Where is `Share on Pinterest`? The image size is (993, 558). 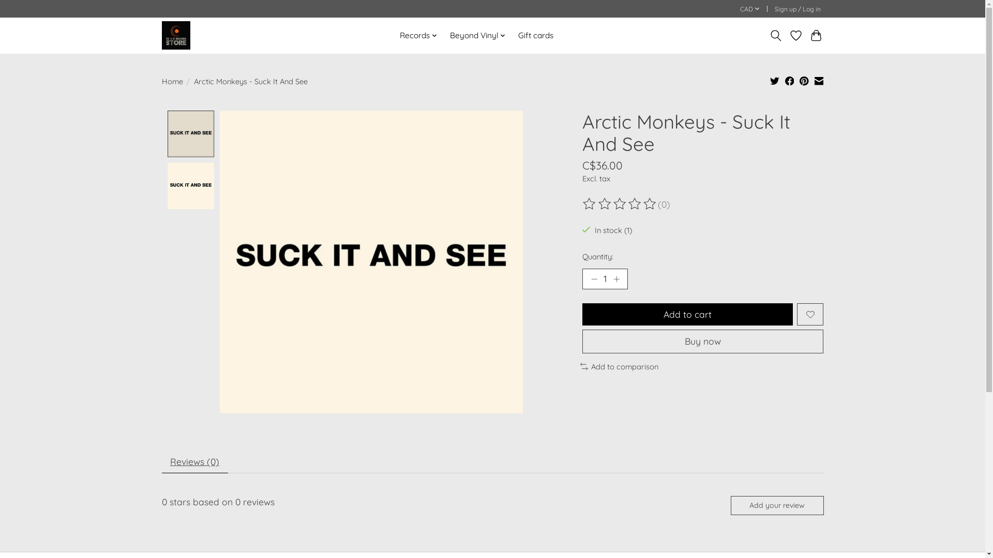 Share on Pinterest is located at coordinates (804, 82).